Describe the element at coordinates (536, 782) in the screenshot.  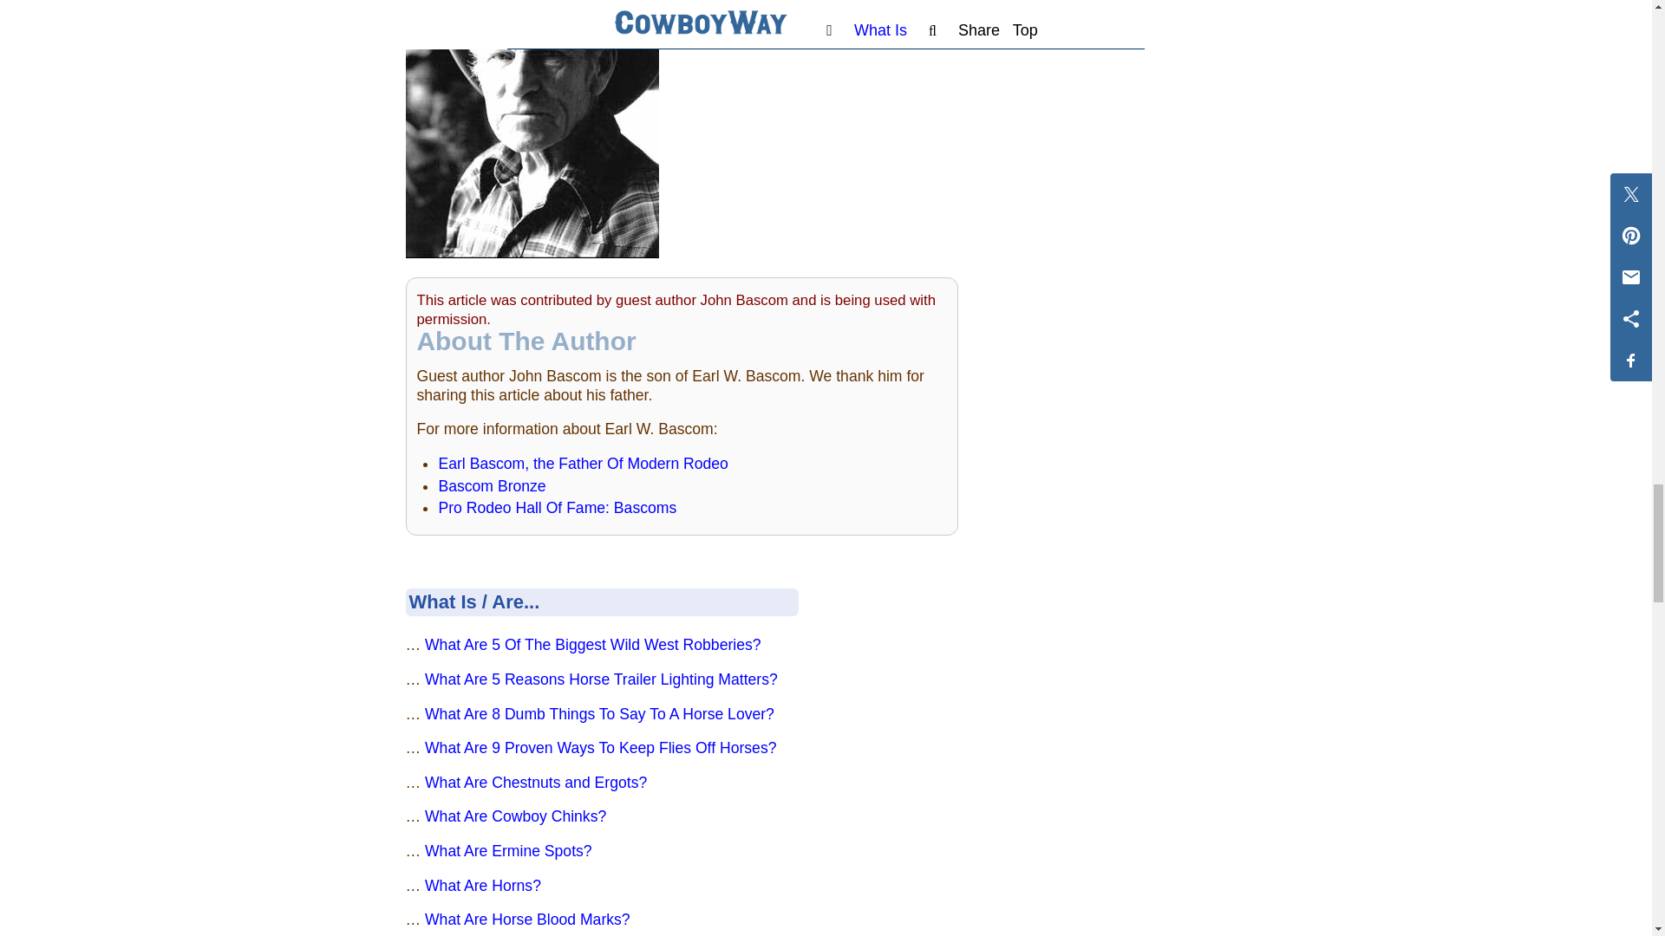
I see `What Are Chestnuts and Ergots?` at that location.